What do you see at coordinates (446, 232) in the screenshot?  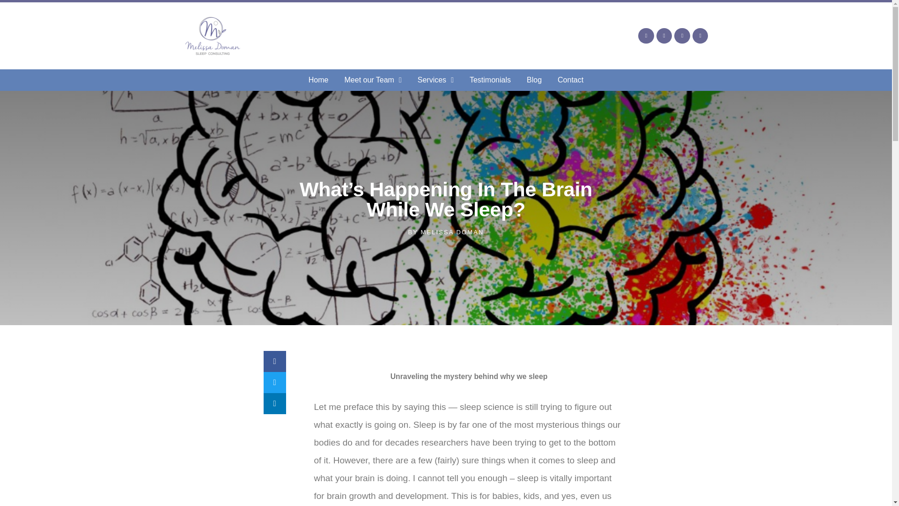 I see `BY MELISSA DOMAN` at bounding box center [446, 232].